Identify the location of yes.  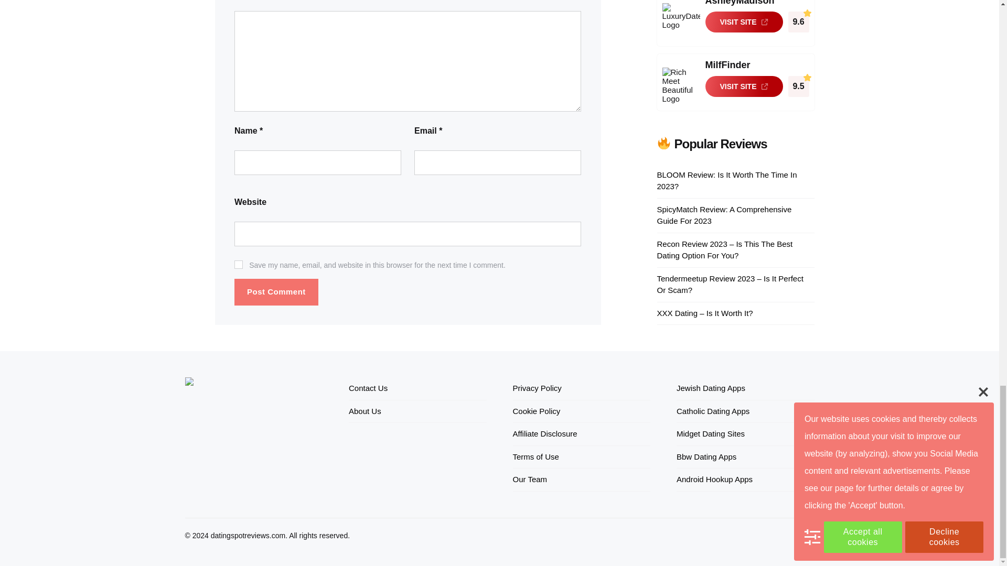
(238, 264).